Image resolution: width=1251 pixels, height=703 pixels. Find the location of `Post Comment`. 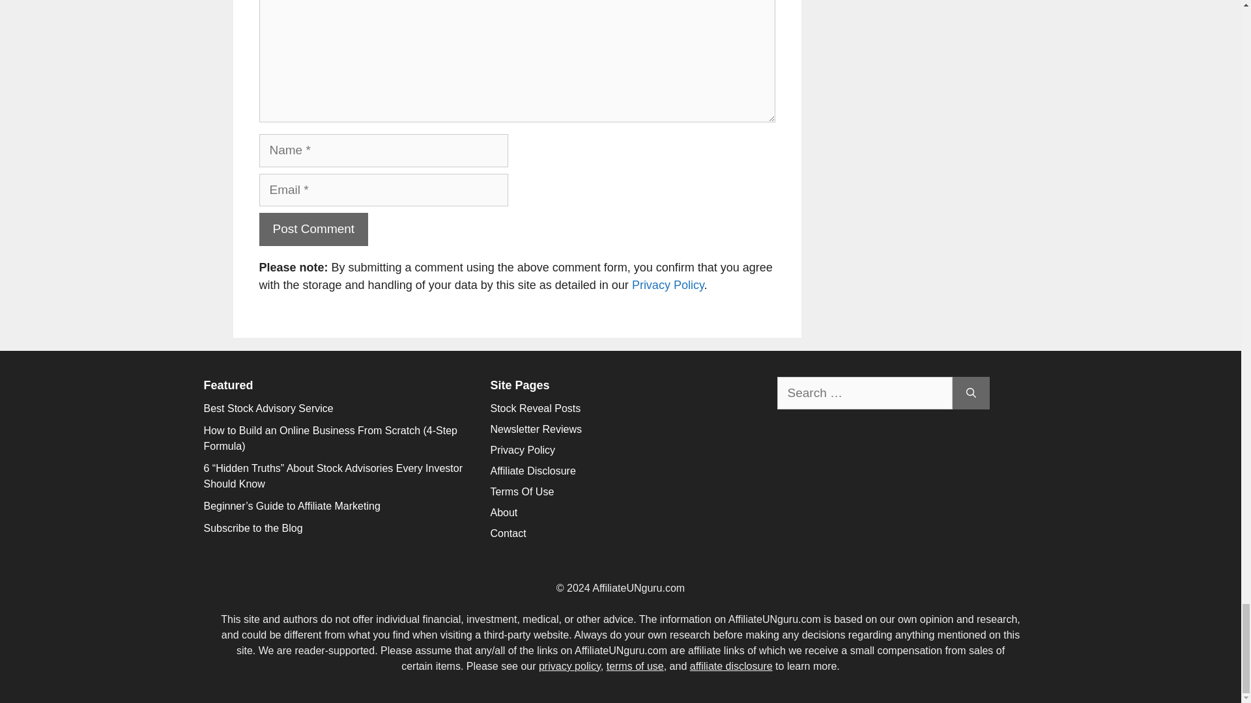

Post Comment is located at coordinates (314, 229).